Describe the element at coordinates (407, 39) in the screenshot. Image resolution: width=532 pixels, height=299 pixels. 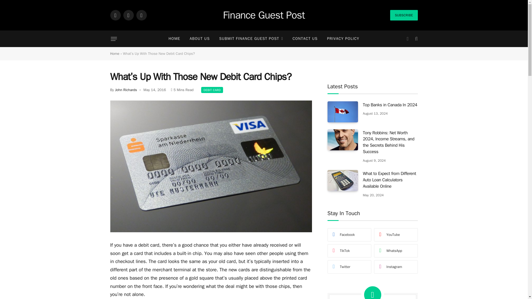
I see `Switch to Dark Design - easier on eyes.` at that location.